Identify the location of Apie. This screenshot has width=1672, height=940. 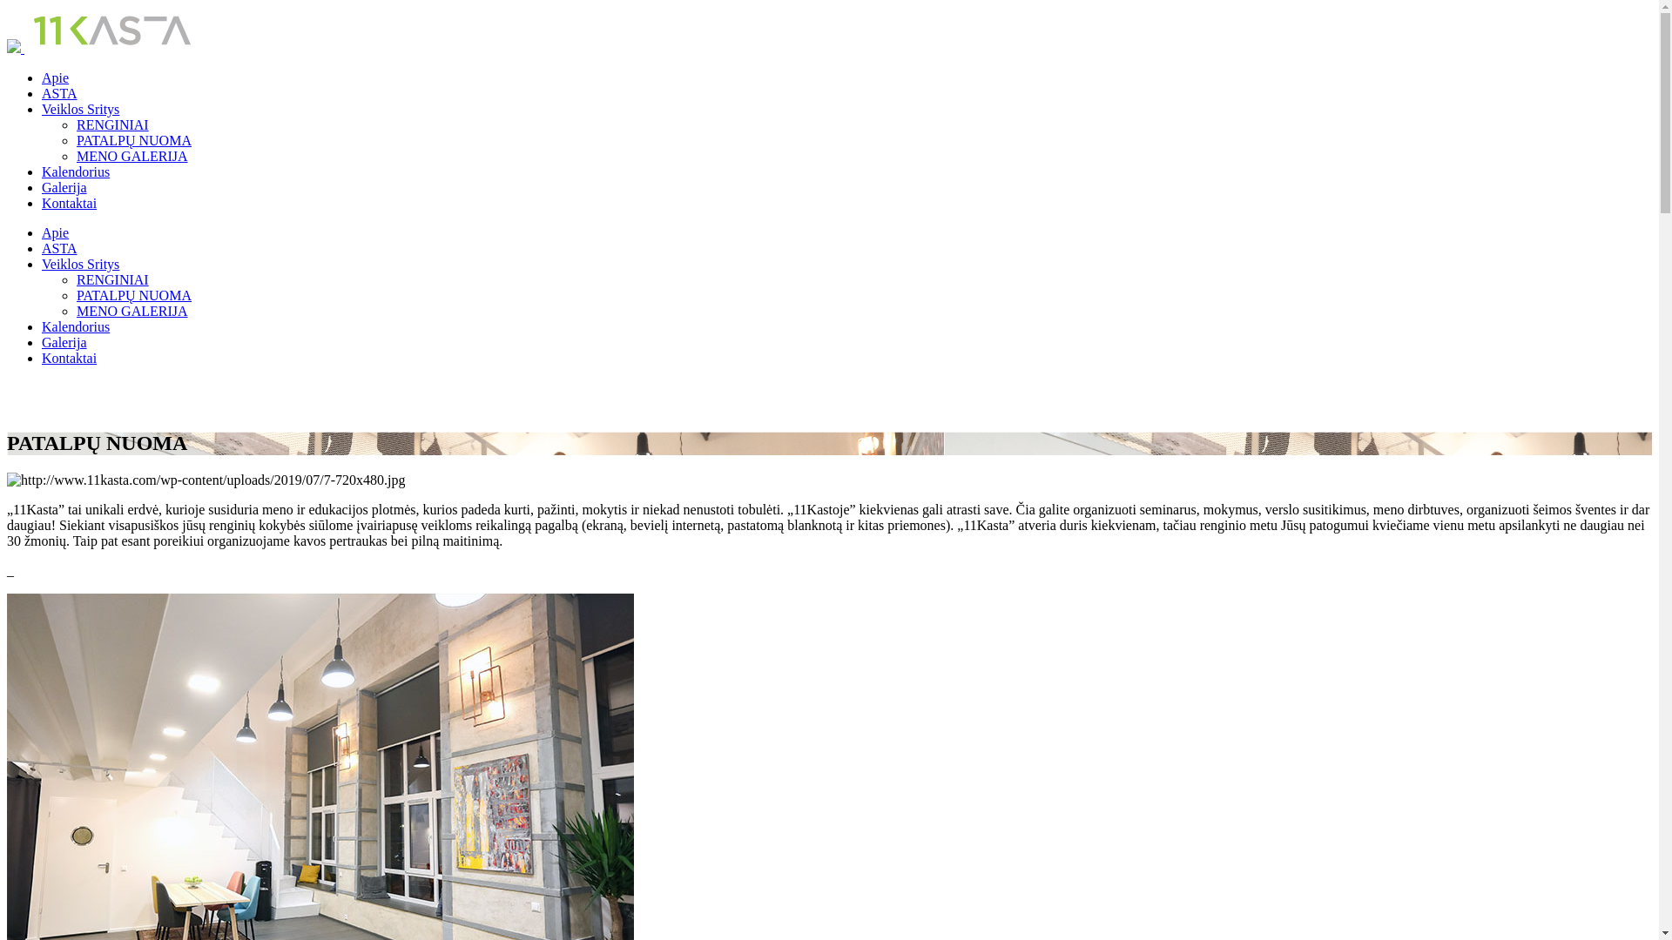
(56, 78).